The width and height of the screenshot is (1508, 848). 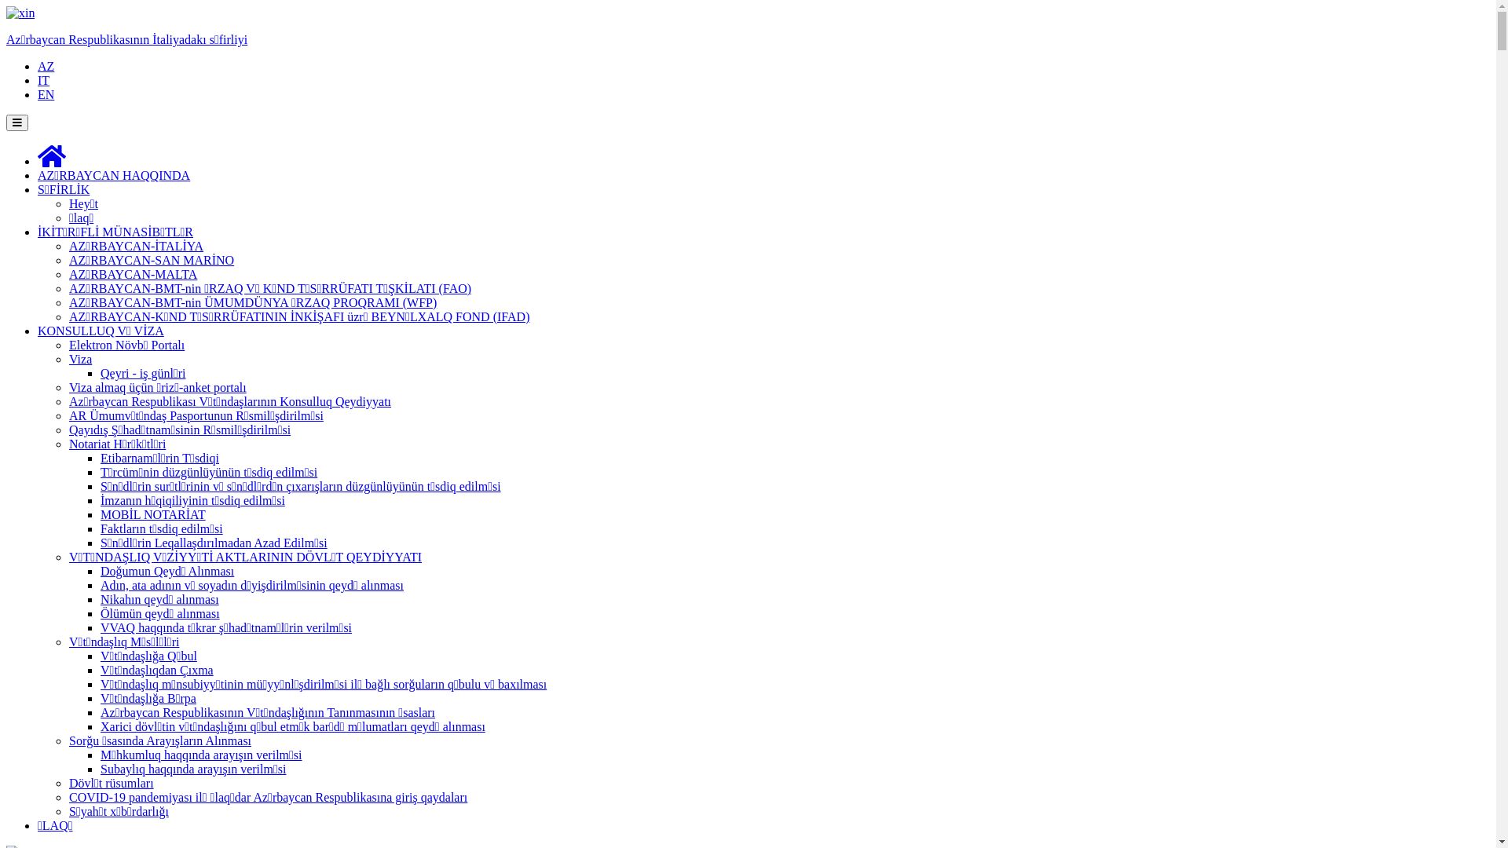 I want to click on Viza, so click(x=80, y=360).